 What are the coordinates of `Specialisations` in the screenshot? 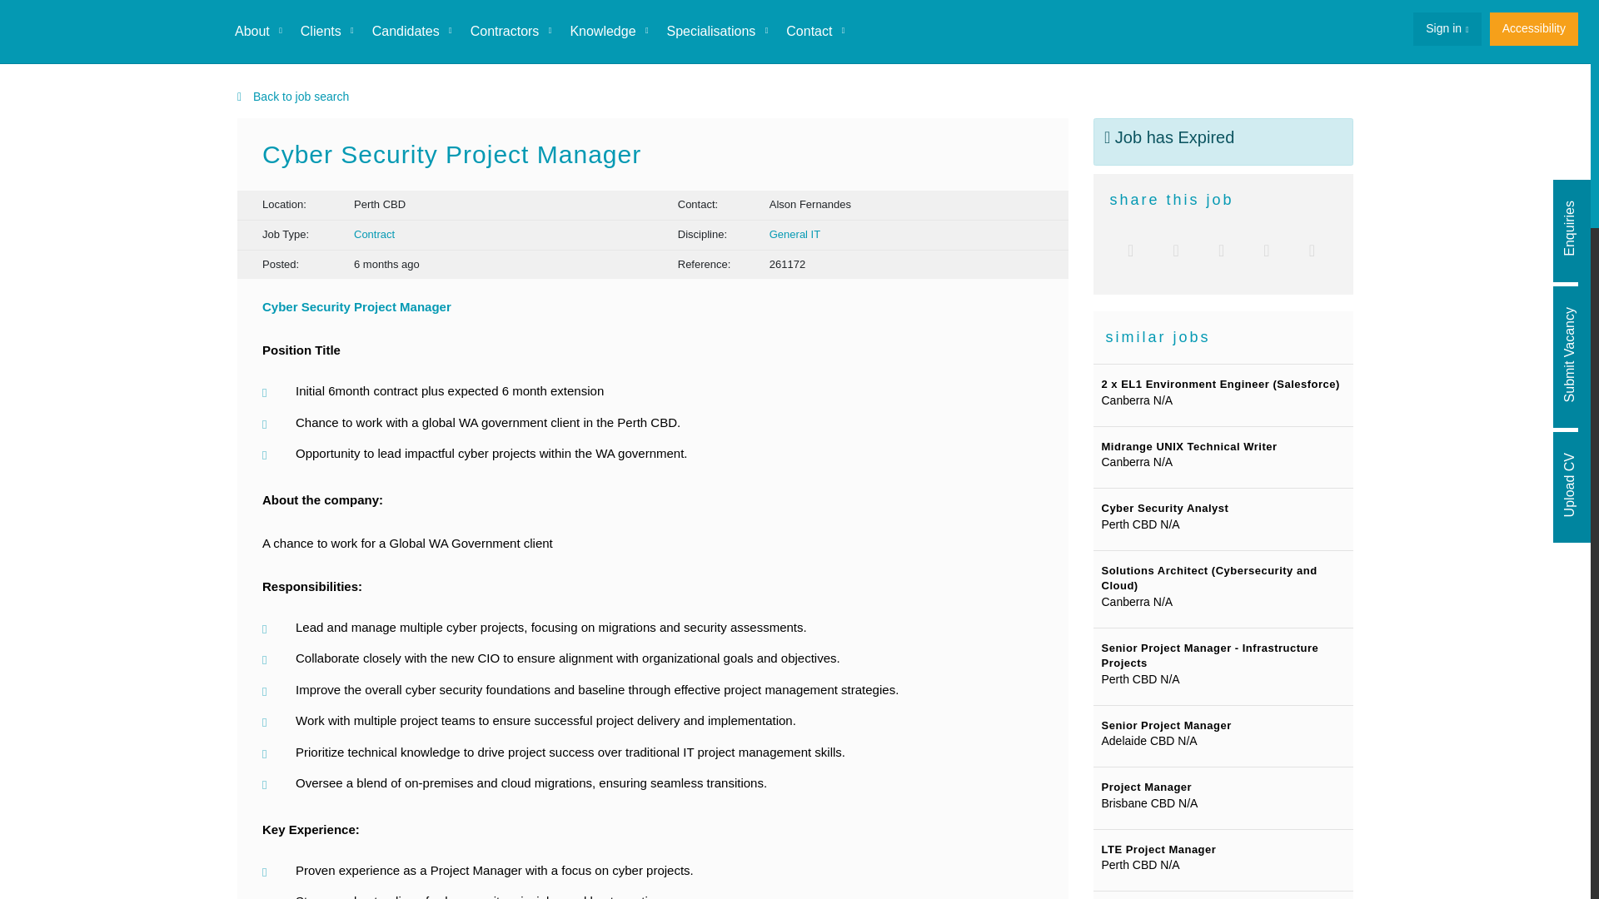 It's located at (717, 32).